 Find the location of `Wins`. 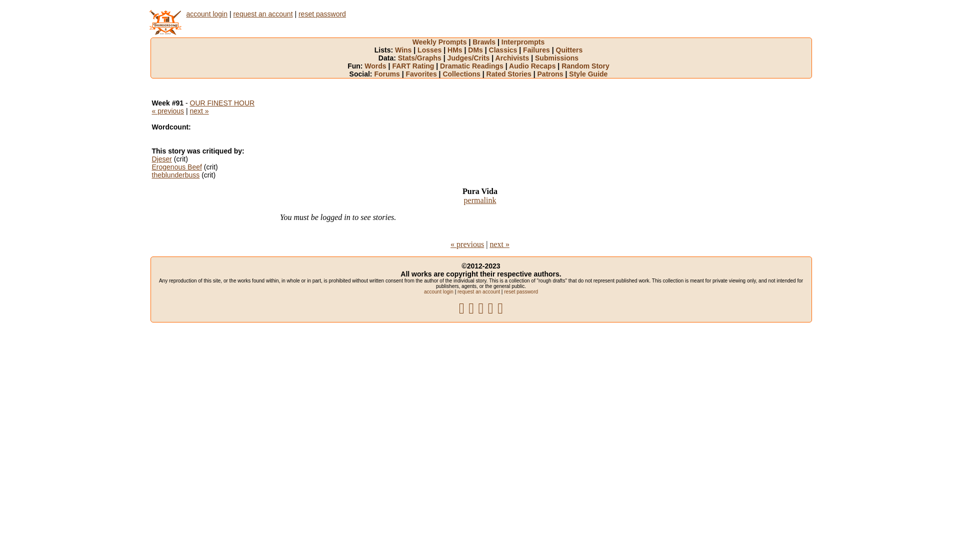

Wins is located at coordinates (406, 50).